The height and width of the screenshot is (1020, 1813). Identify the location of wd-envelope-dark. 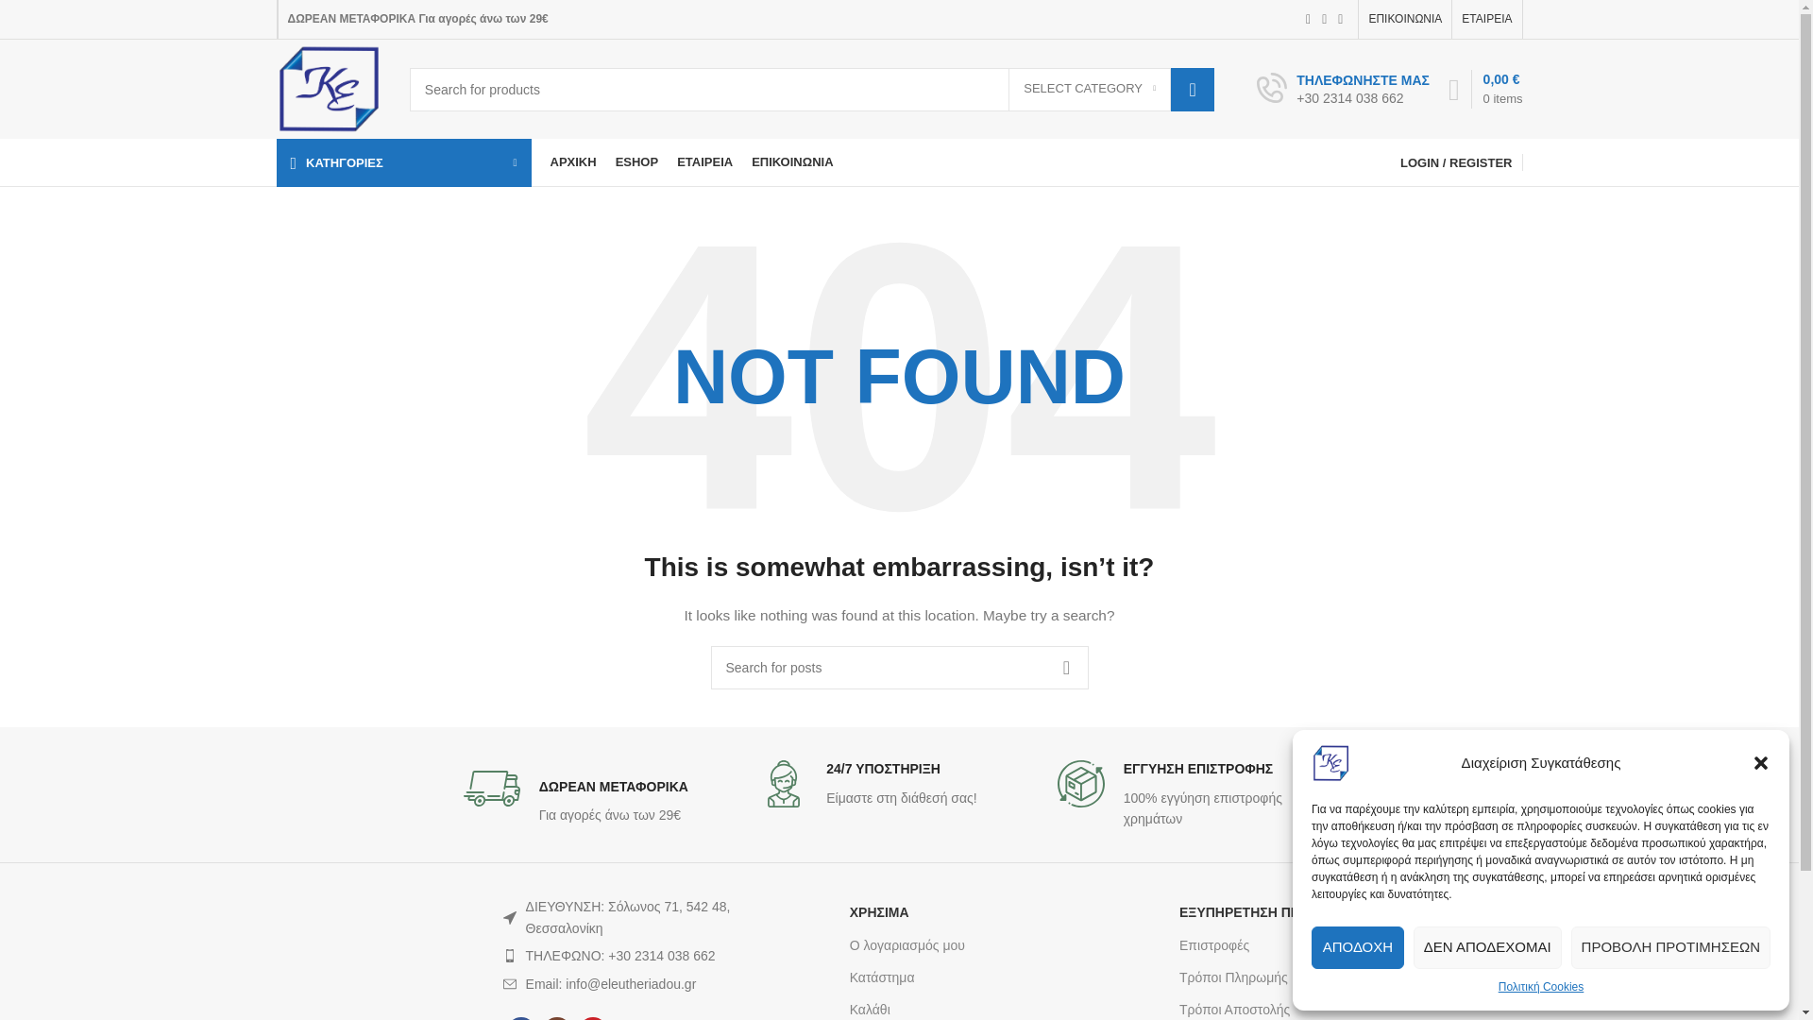
(510, 983).